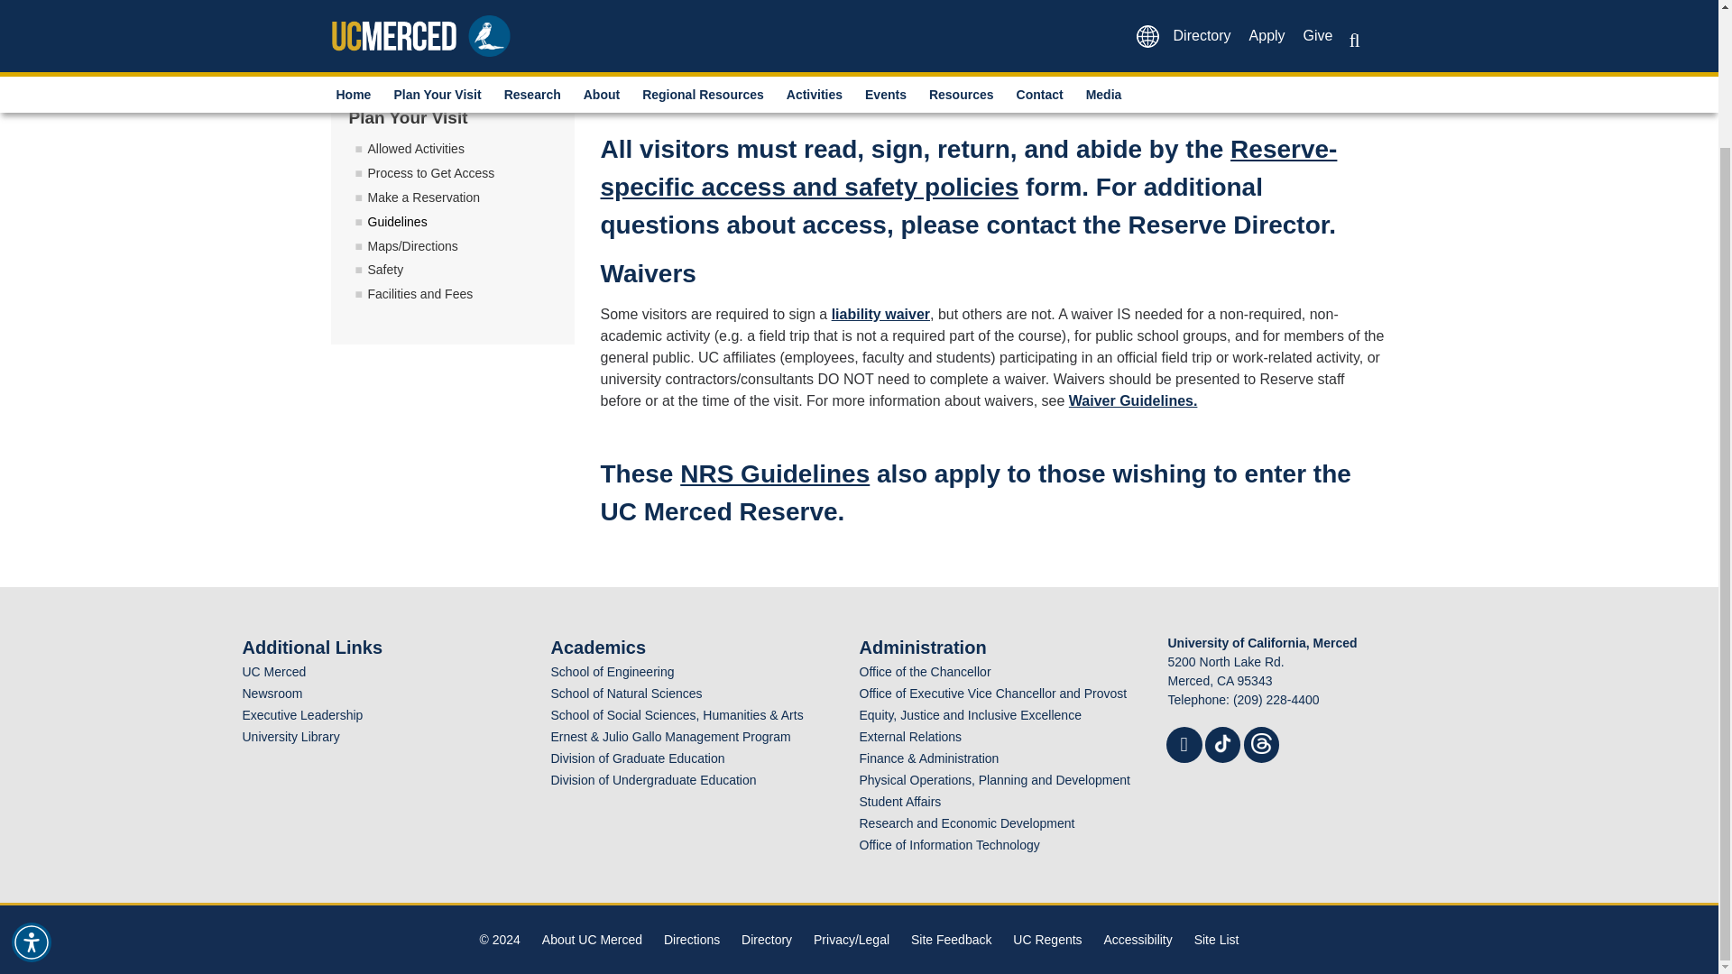 This screenshot has height=974, width=1732. What do you see at coordinates (969, 168) in the screenshot?
I see `Reserve-specific access and safety policies` at bounding box center [969, 168].